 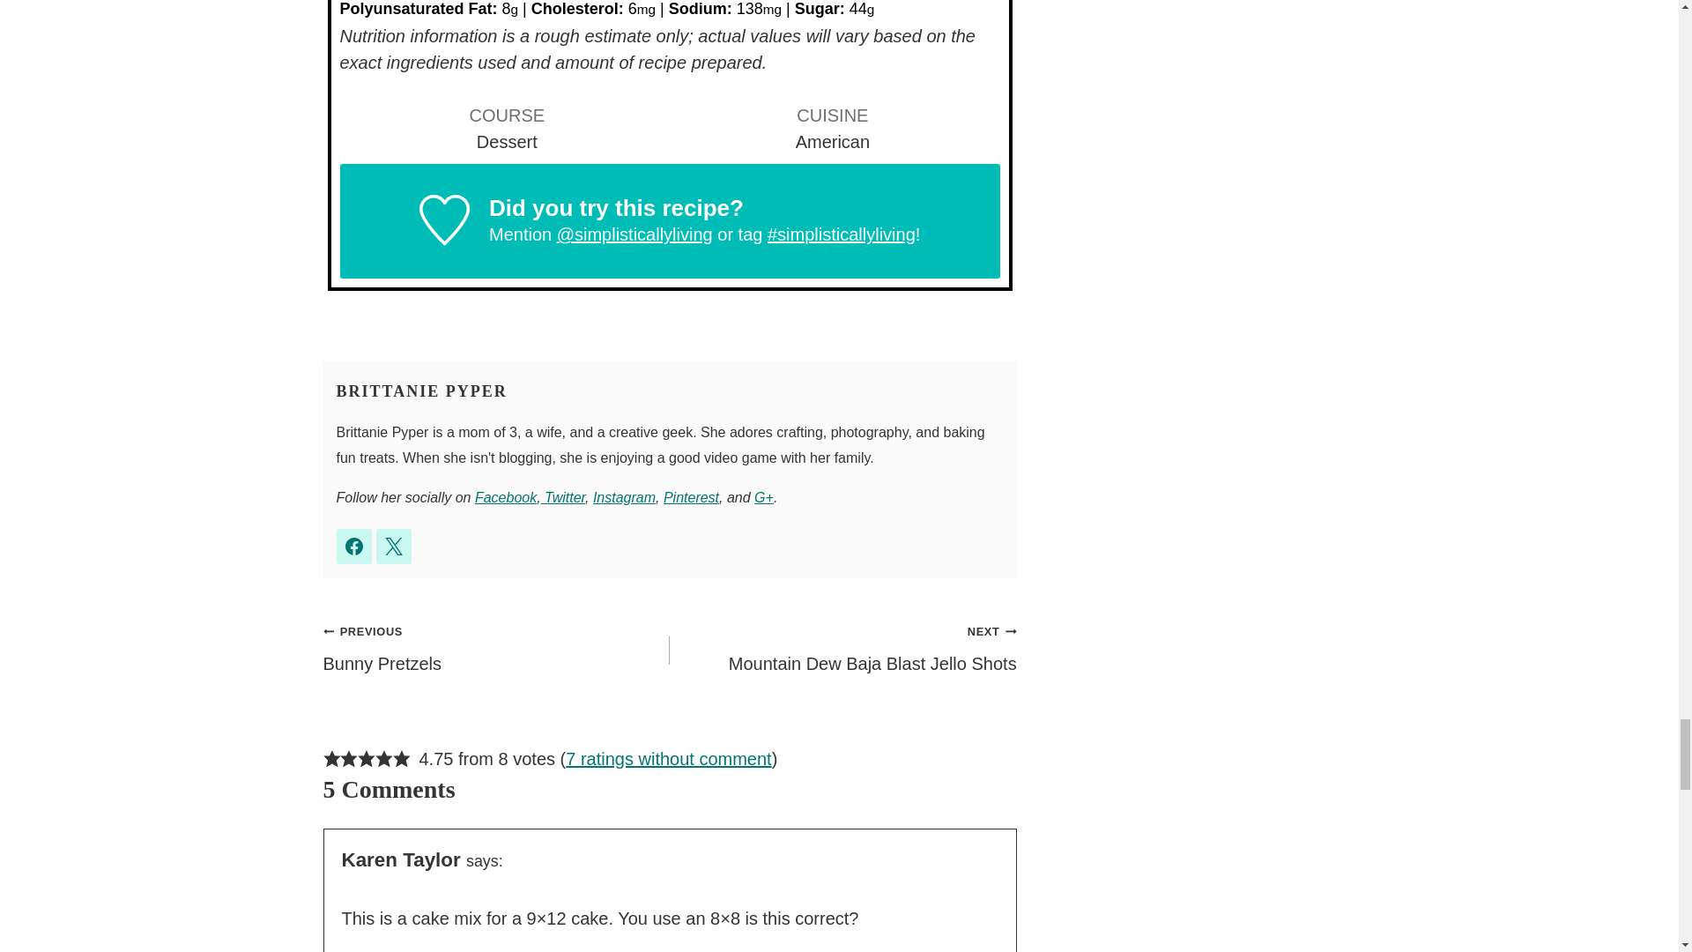 What do you see at coordinates (393, 547) in the screenshot?
I see `Follow Brittanie Pyper on X formerly Twitter` at bounding box center [393, 547].